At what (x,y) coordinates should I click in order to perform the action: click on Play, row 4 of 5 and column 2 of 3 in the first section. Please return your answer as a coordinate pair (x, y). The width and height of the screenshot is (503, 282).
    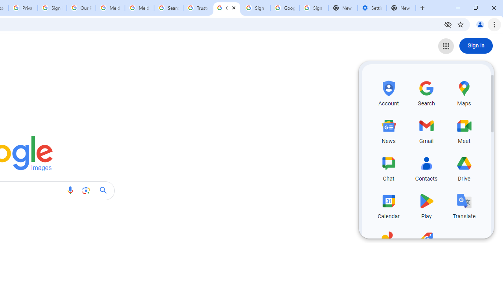
    Looking at the image, I should click on (426, 205).